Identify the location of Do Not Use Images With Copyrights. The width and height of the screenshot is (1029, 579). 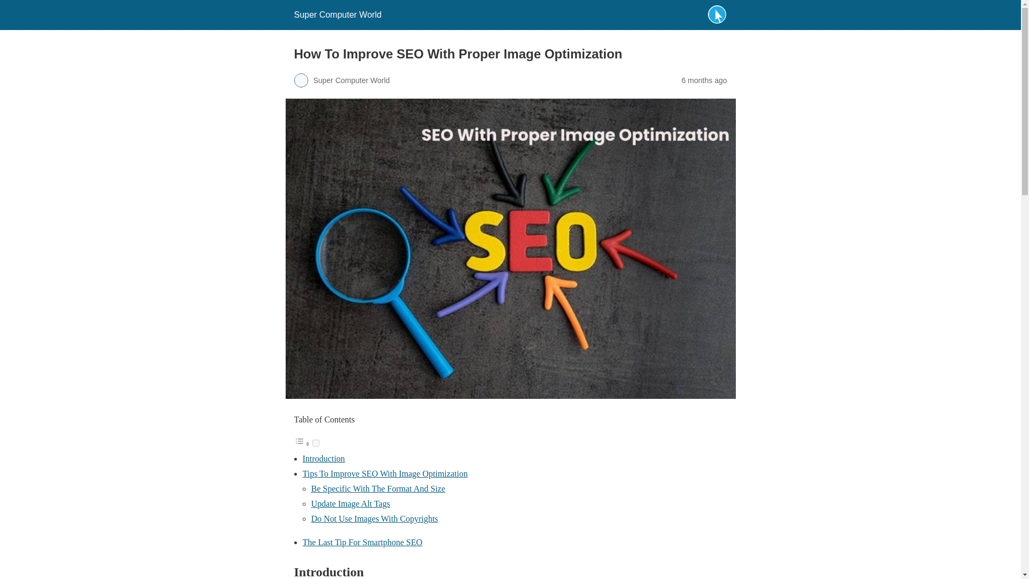
(374, 519).